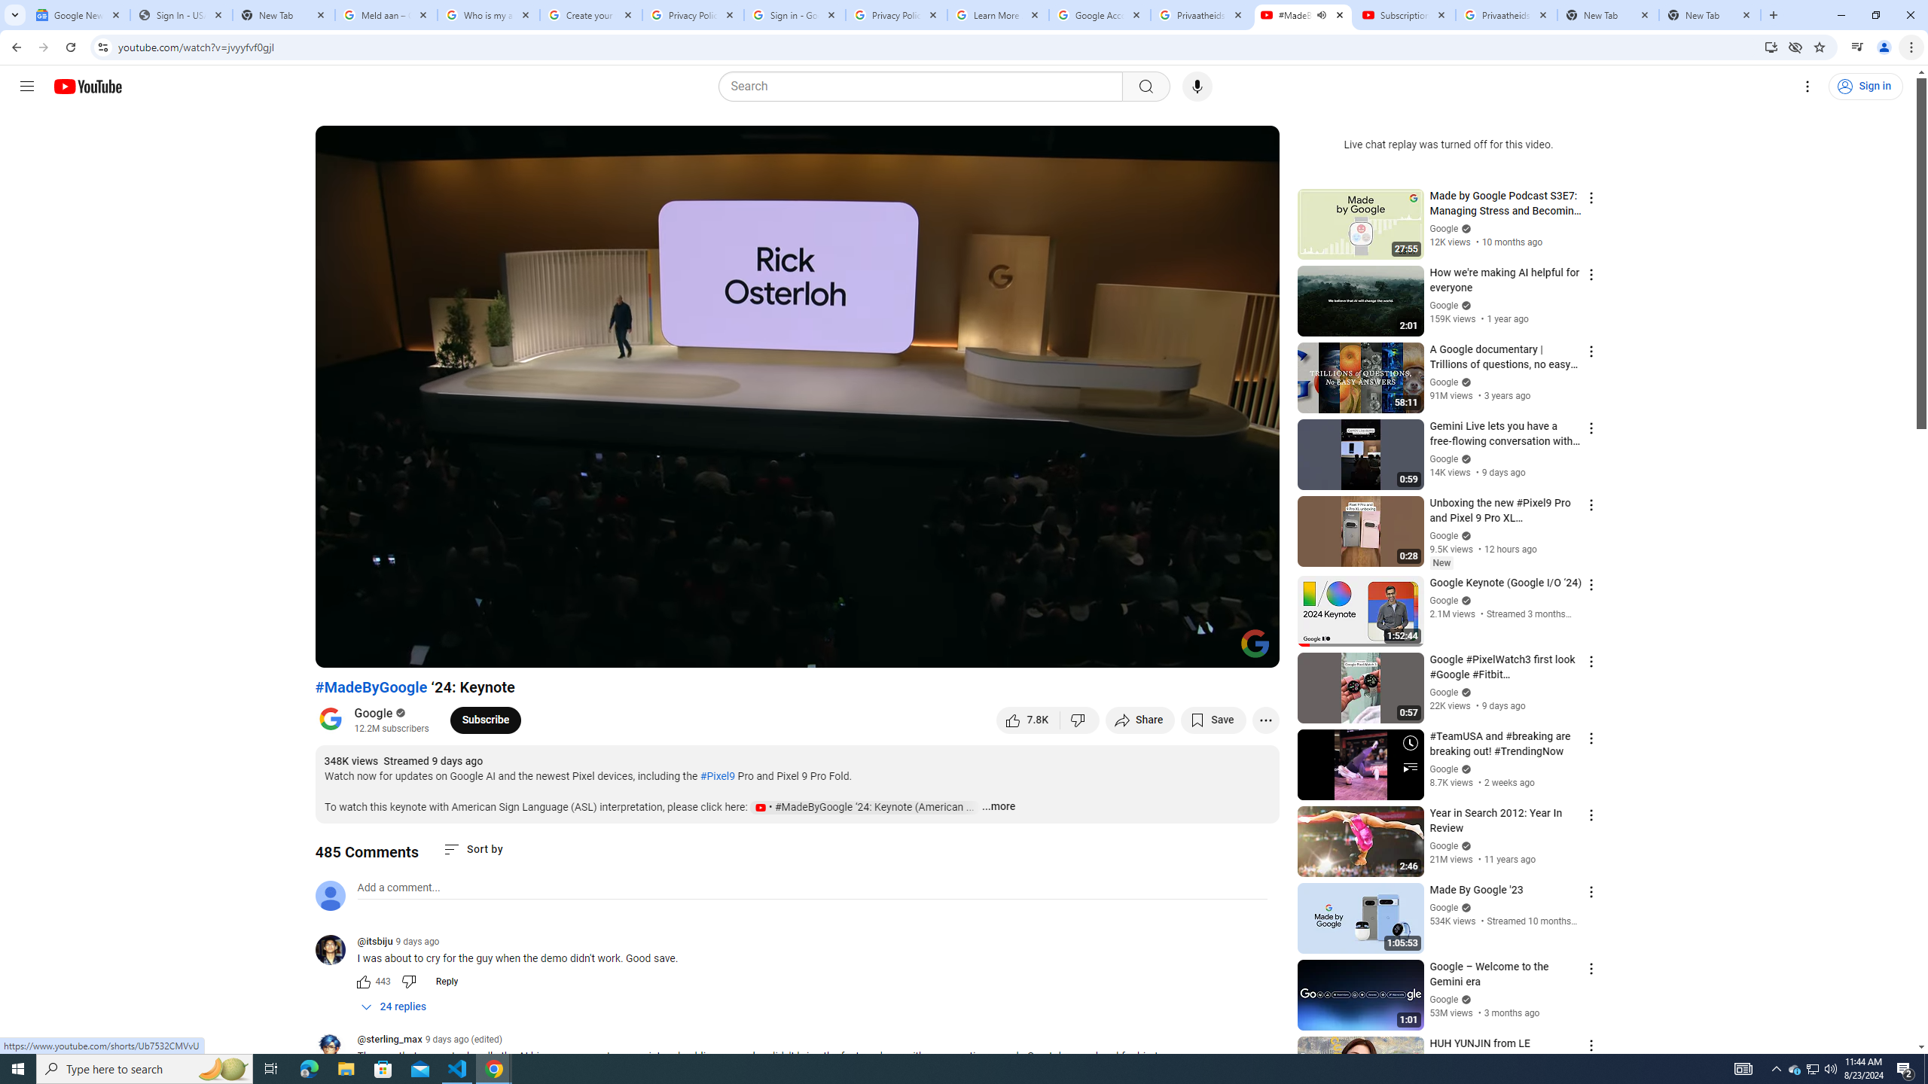 This screenshot has height=1084, width=1928. I want to click on Google News, so click(78, 15).